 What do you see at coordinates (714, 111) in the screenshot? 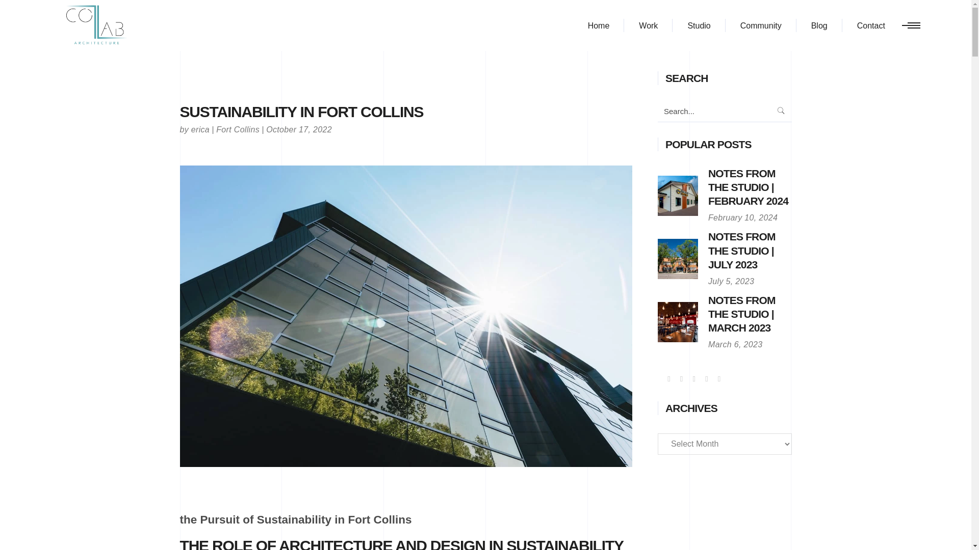
I see `Search for:` at bounding box center [714, 111].